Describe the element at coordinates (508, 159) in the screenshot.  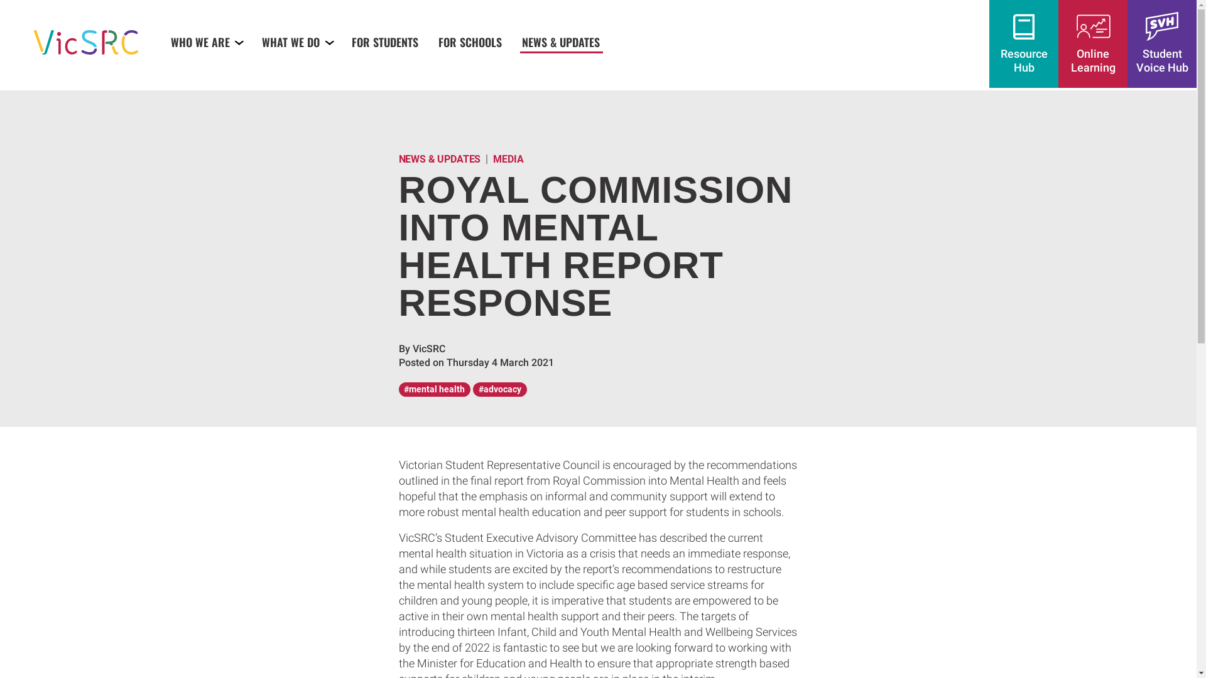
I see `MEDIA` at that location.